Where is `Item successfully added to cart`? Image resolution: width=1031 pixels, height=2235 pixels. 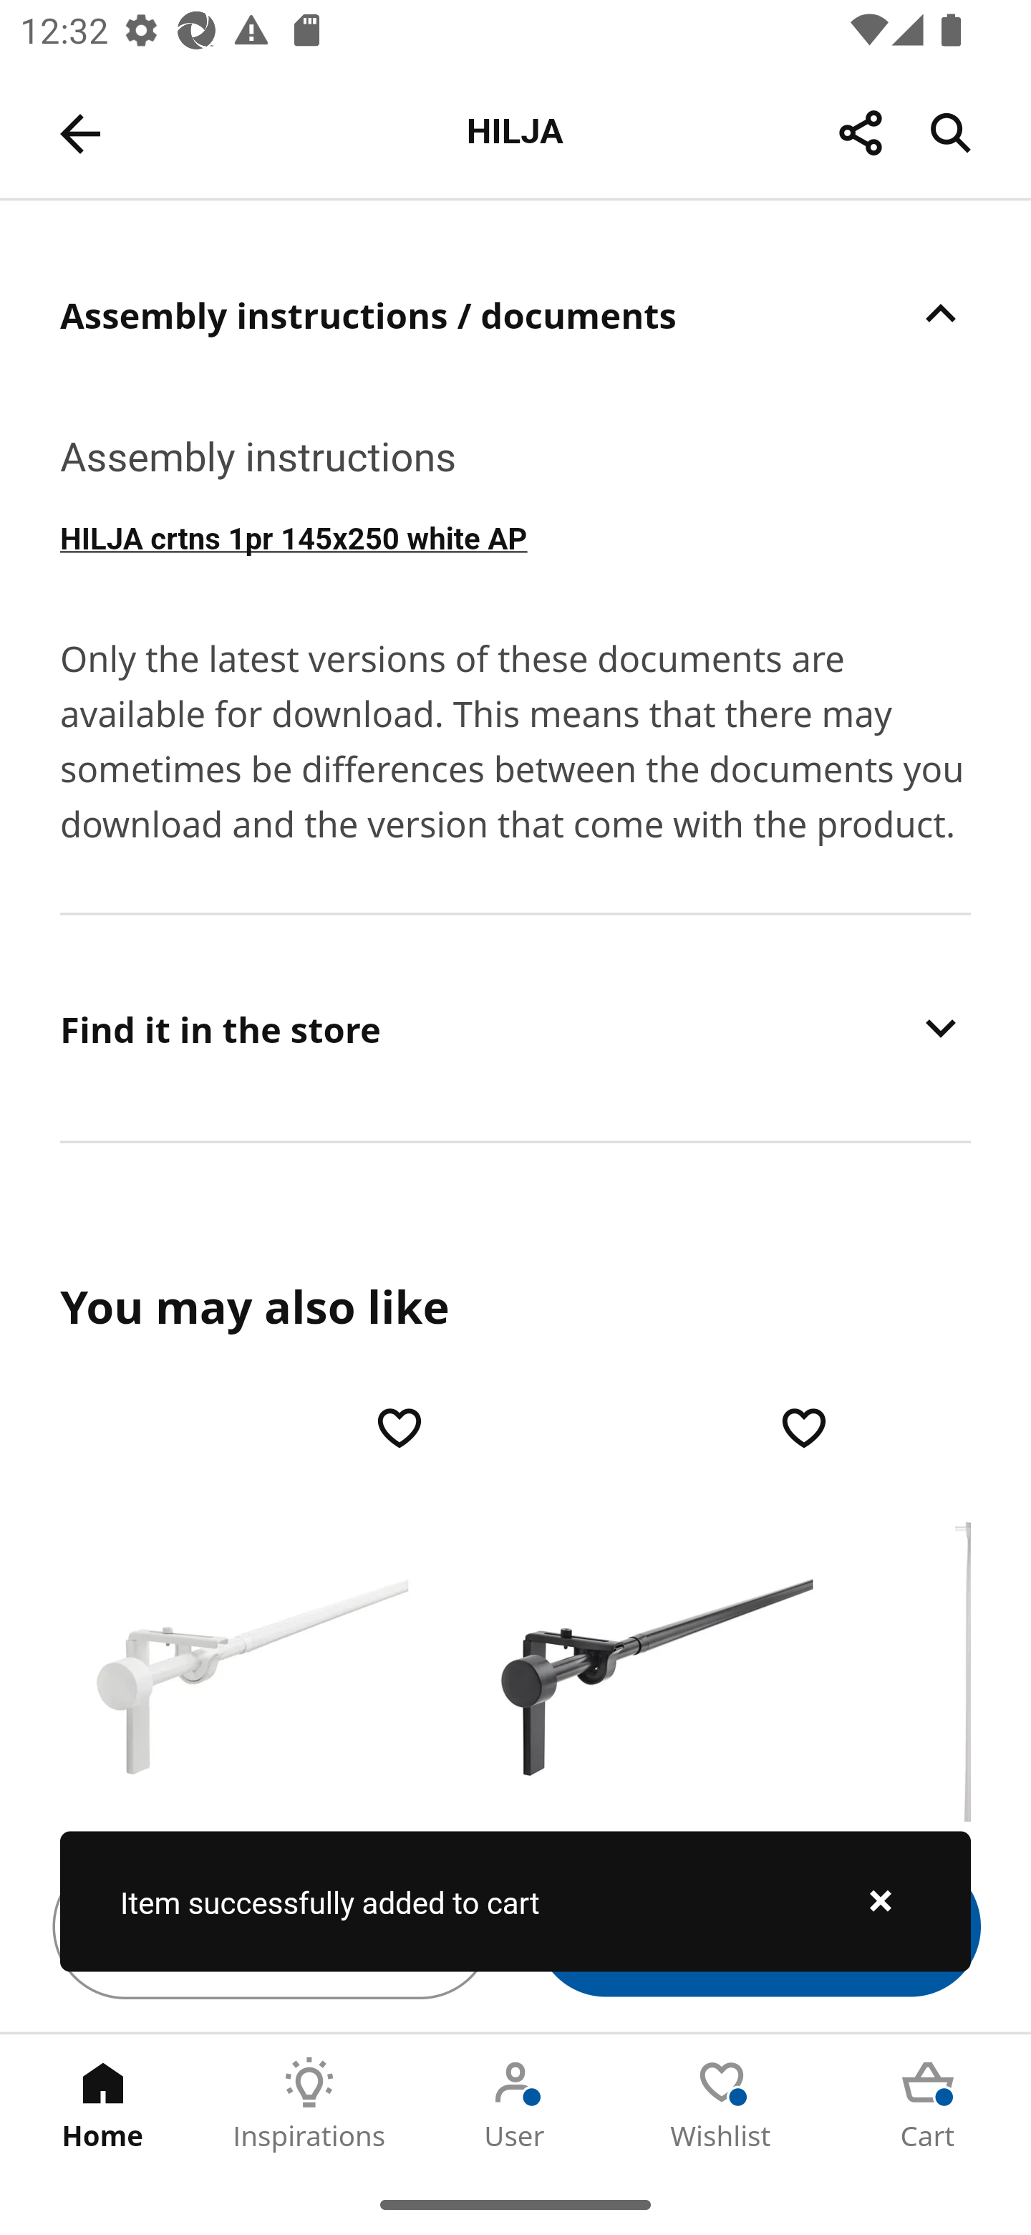 Item successfully added to cart is located at coordinates (515, 1901).